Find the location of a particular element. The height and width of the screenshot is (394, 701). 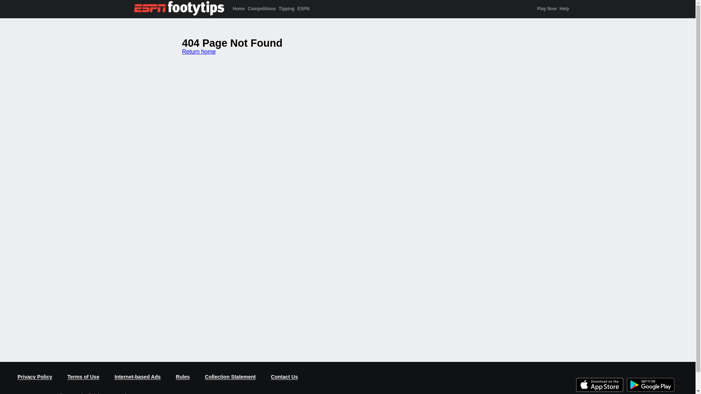

Collection Statement is located at coordinates (230, 377).